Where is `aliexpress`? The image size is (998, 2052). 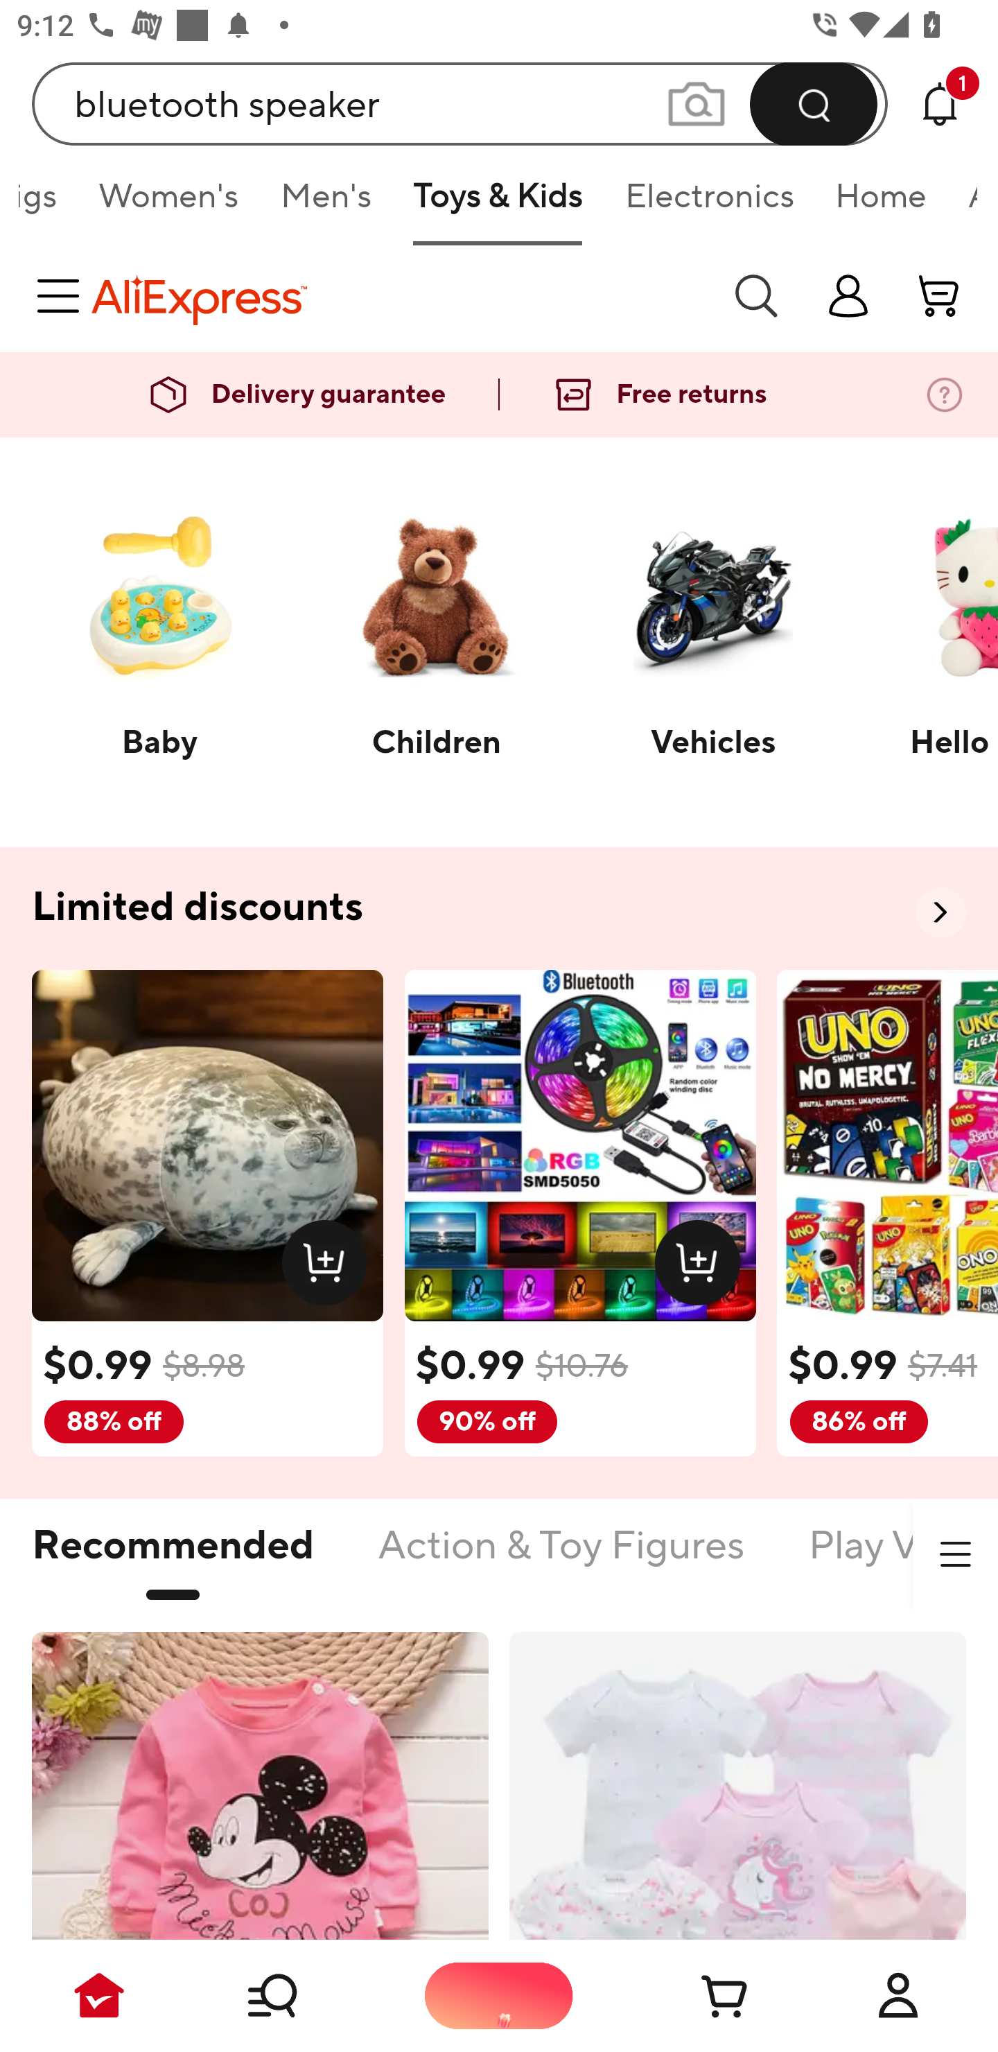
aliexpress is located at coordinates (399, 295).